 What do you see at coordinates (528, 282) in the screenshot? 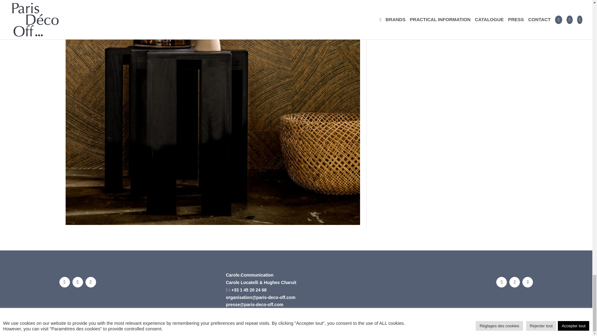
I see `Follow on Youtube` at bounding box center [528, 282].